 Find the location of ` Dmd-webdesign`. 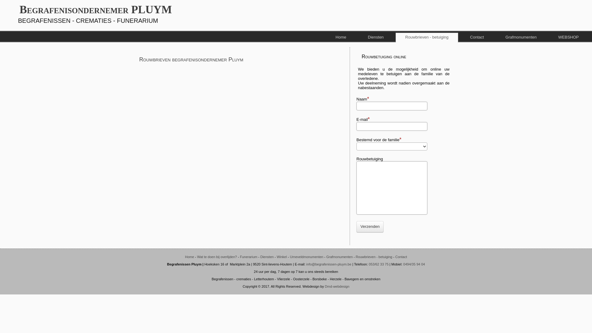

 Dmd-webdesign is located at coordinates (337, 286).